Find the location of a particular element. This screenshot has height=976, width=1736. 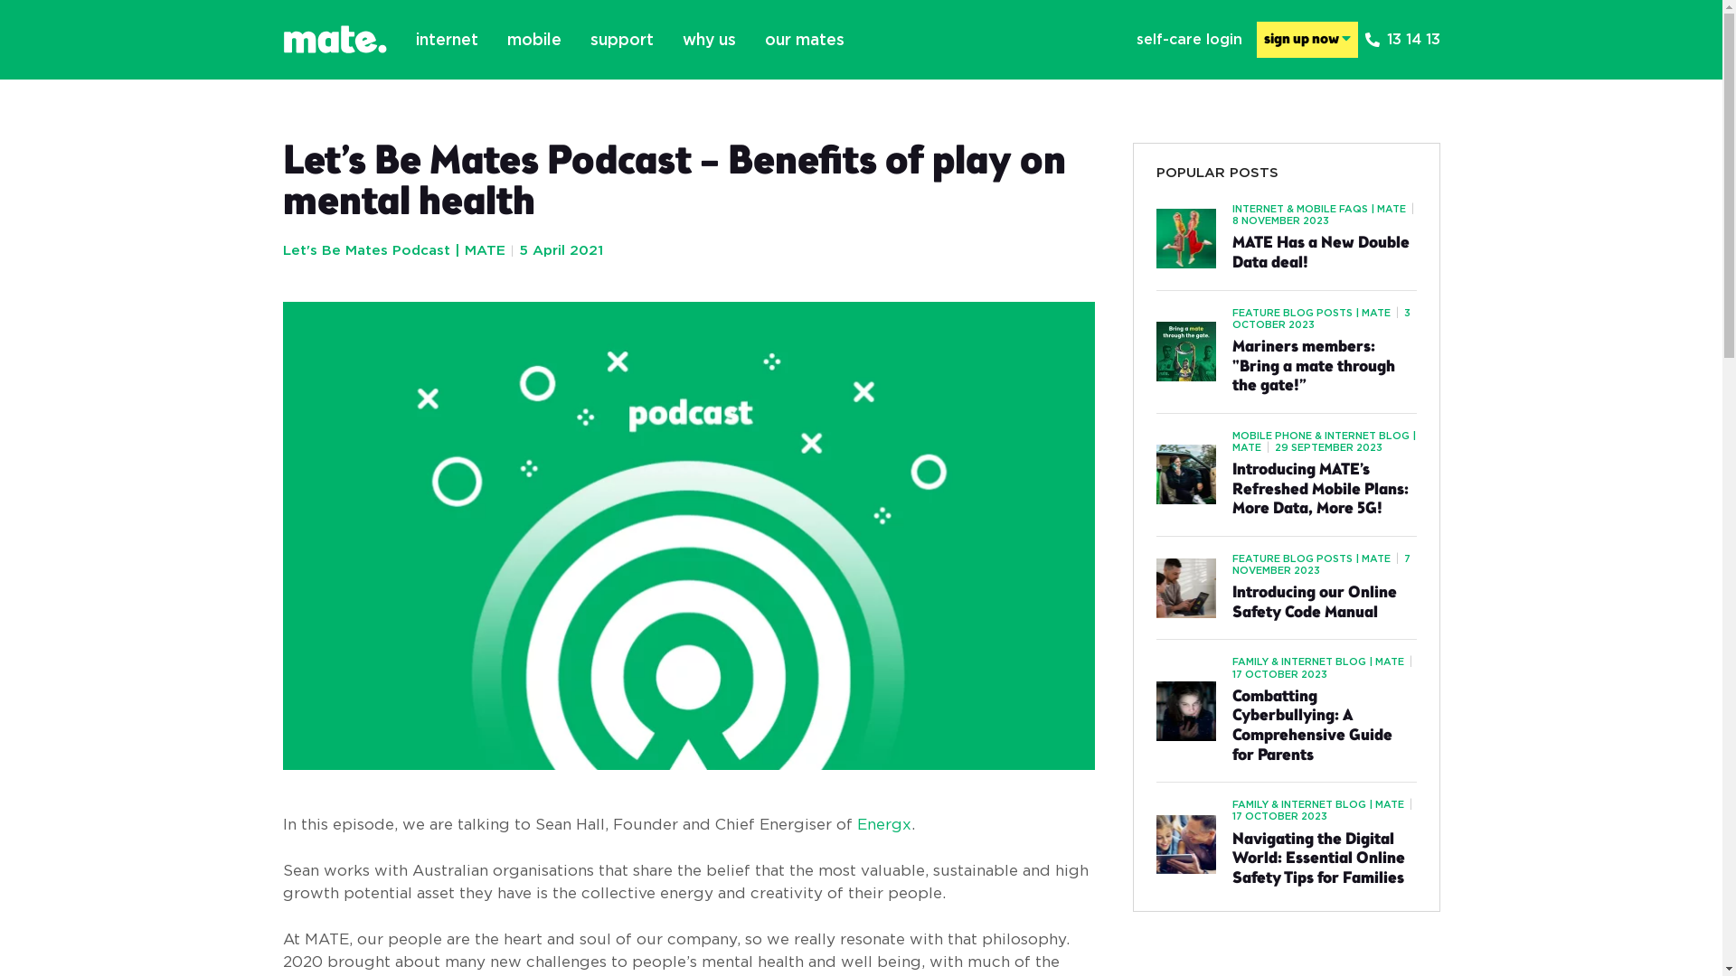

mobile is located at coordinates (533, 40).